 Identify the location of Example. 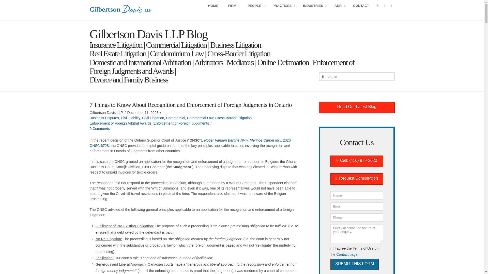
(357, 107).